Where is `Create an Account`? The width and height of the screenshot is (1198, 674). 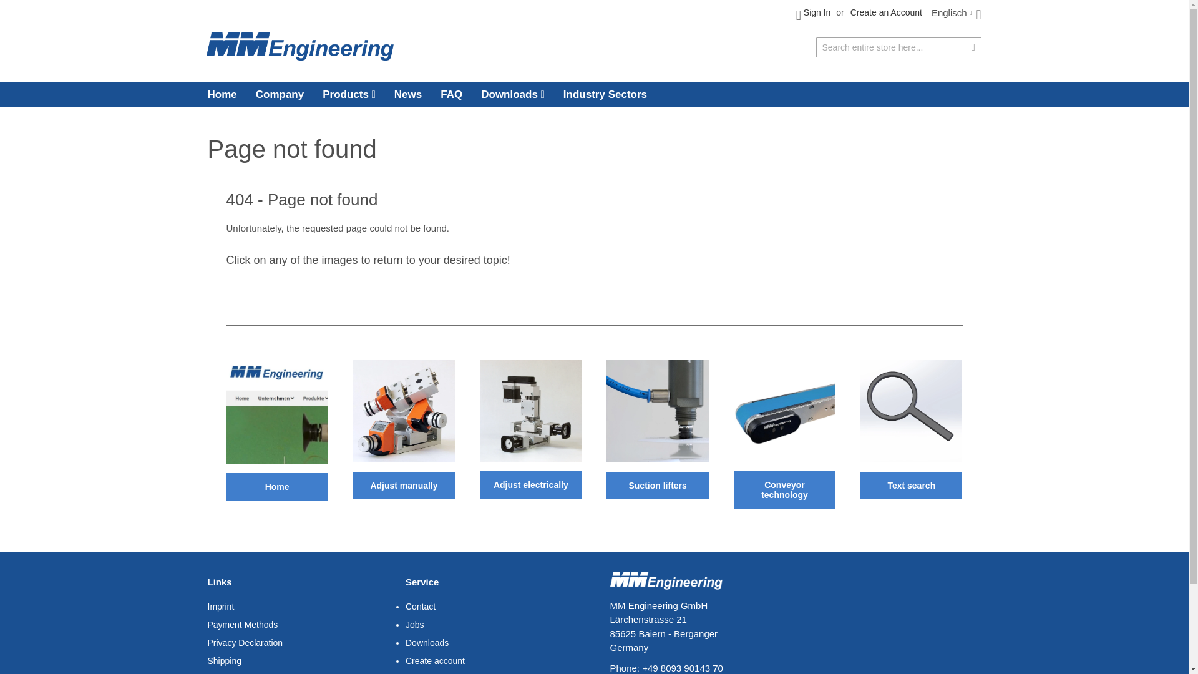
Create an Account is located at coordinates (886, 12).